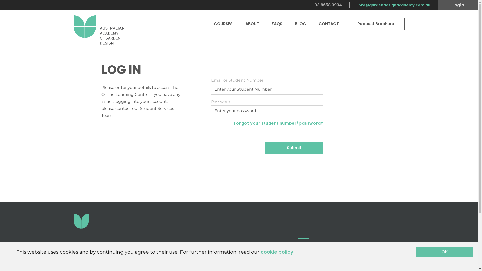  What do you see at coordinates (294, 148) in the screenshot?
I see `Submit` at bounding box center [294, 148].